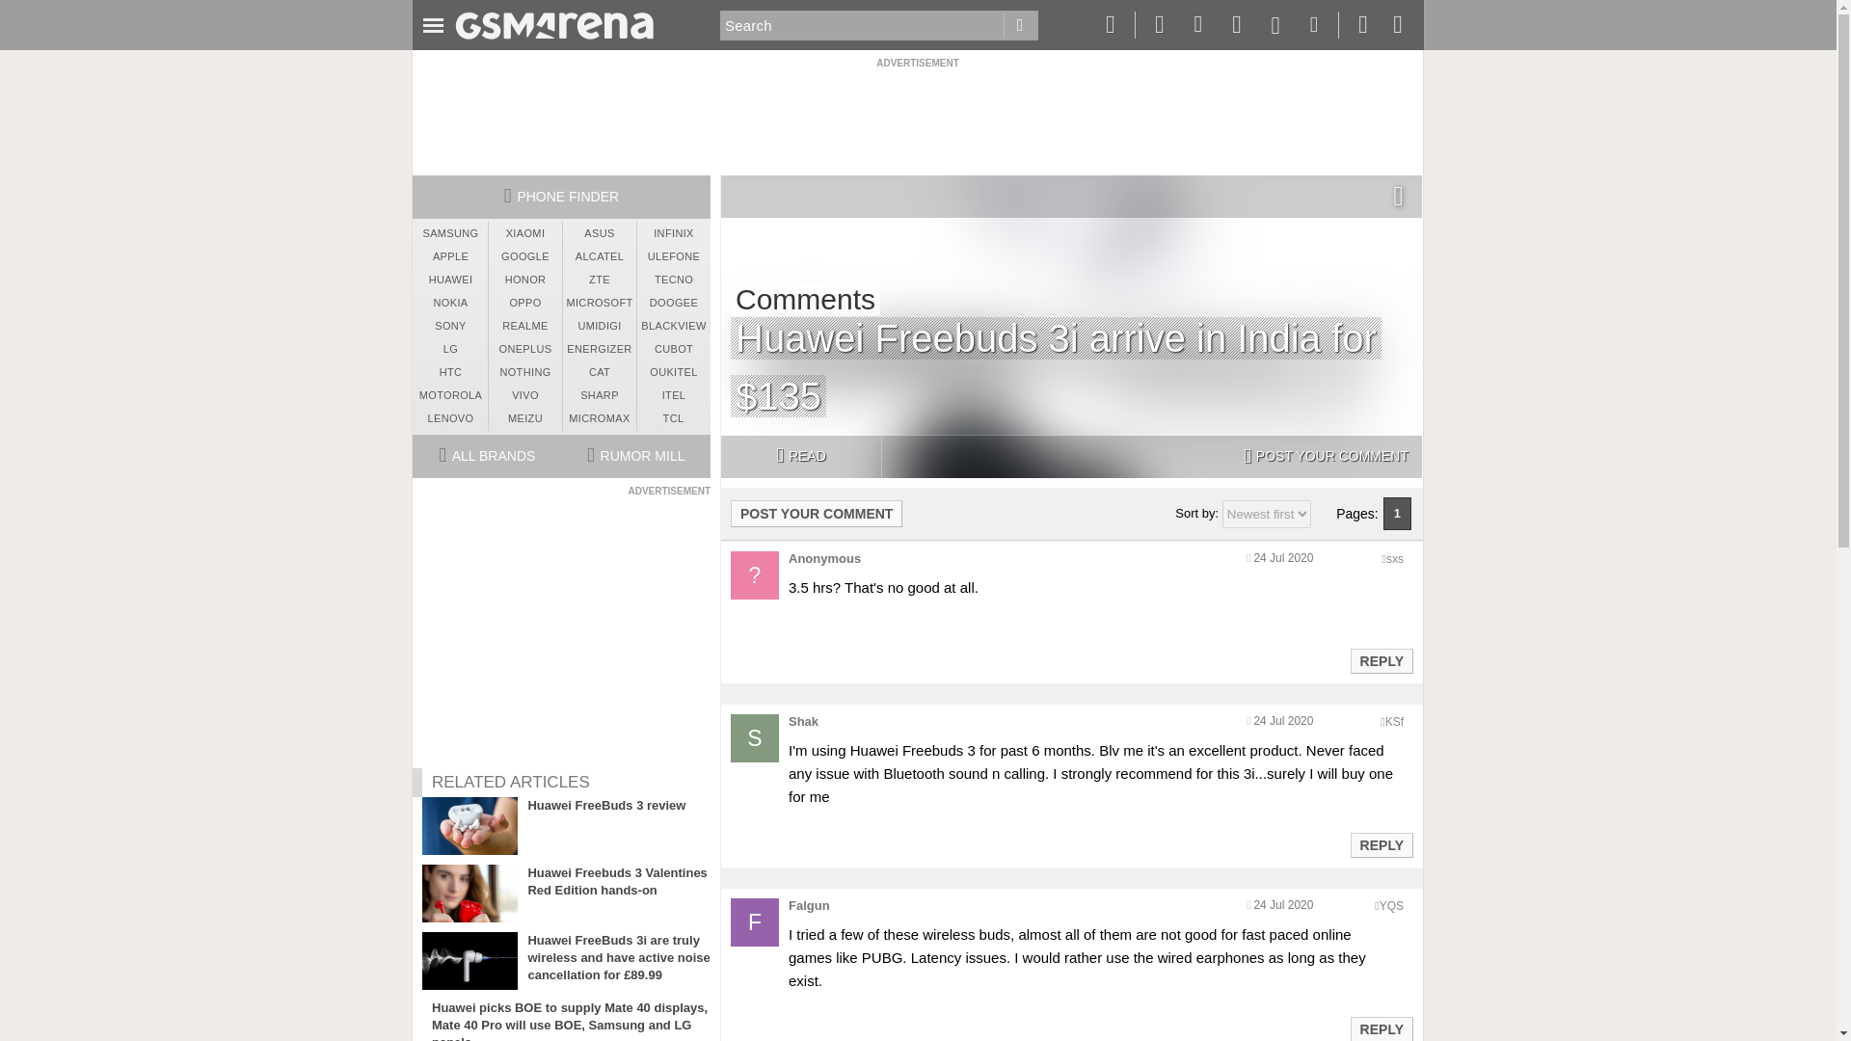  I want to click on READ, so click(800, 457).